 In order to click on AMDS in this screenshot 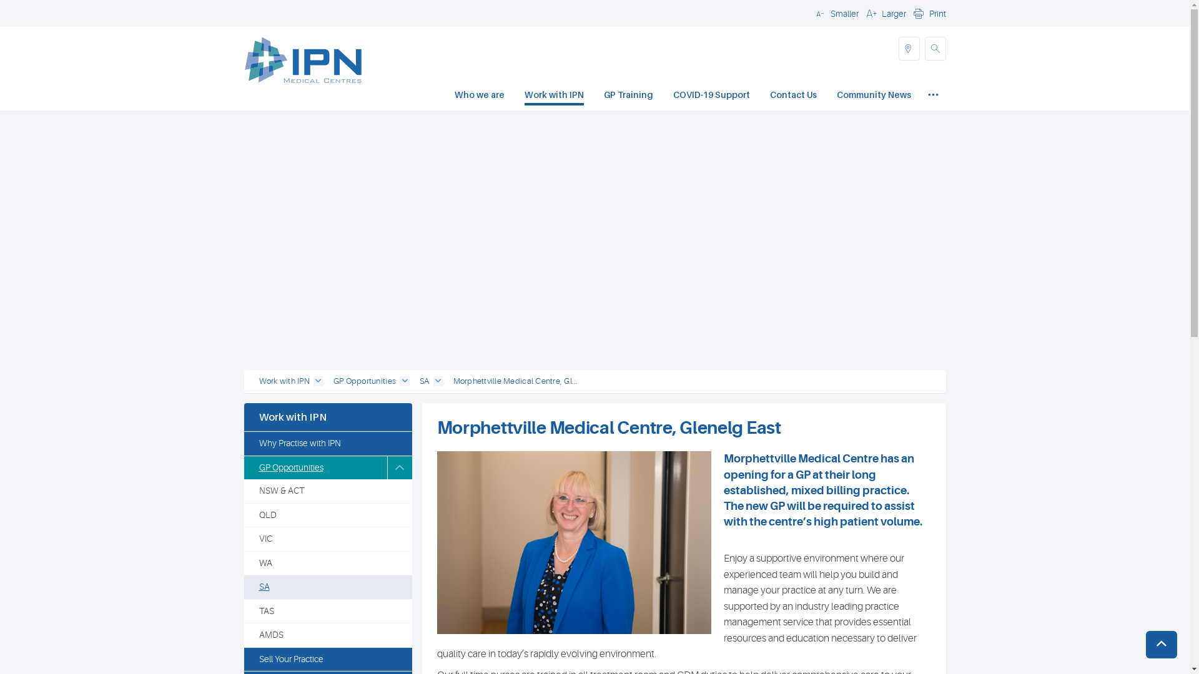, I will do `click(327, 635)`.